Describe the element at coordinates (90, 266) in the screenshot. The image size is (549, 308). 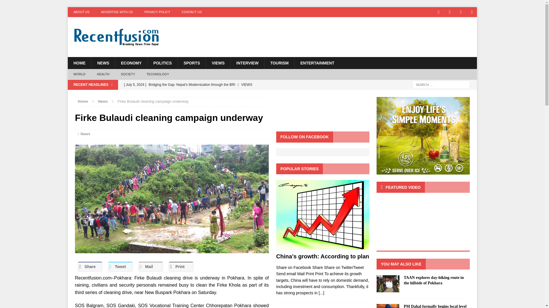
I see `Share` at that location.